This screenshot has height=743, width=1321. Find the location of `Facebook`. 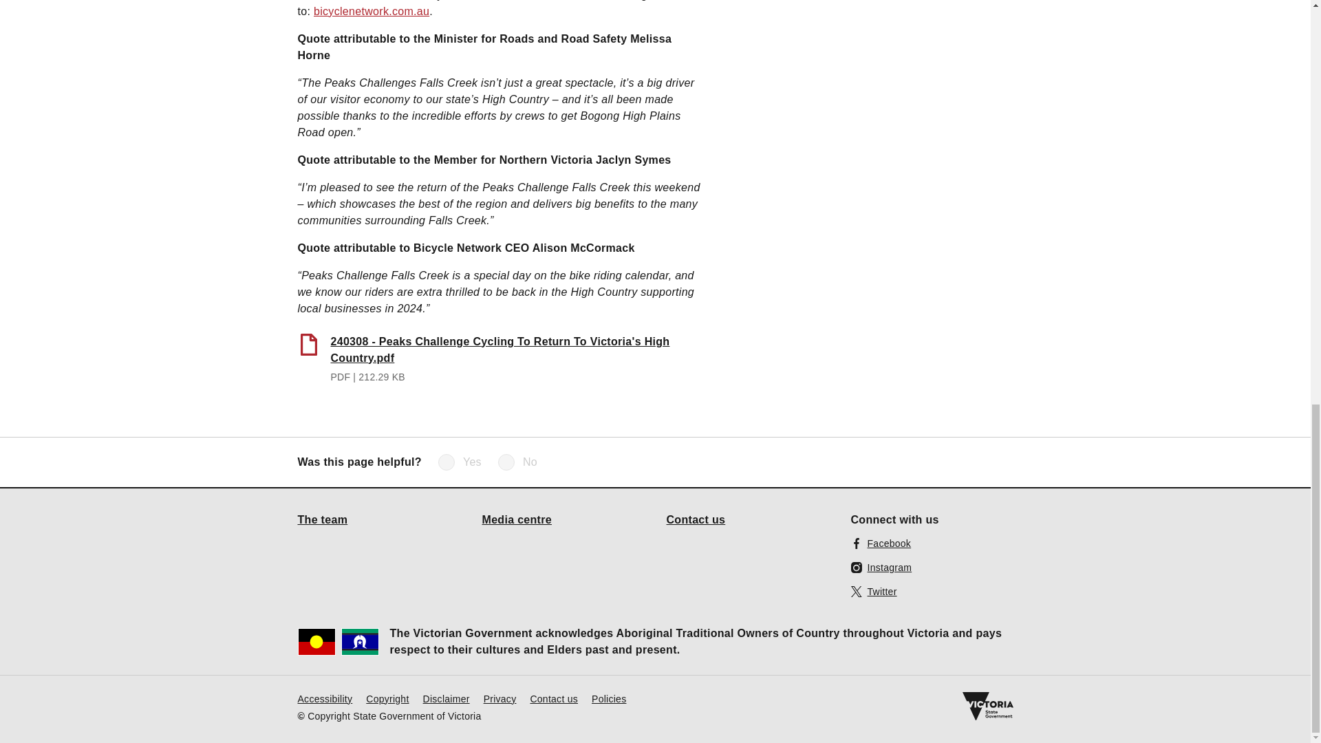

Facebook is located at coordinates (881, 542).